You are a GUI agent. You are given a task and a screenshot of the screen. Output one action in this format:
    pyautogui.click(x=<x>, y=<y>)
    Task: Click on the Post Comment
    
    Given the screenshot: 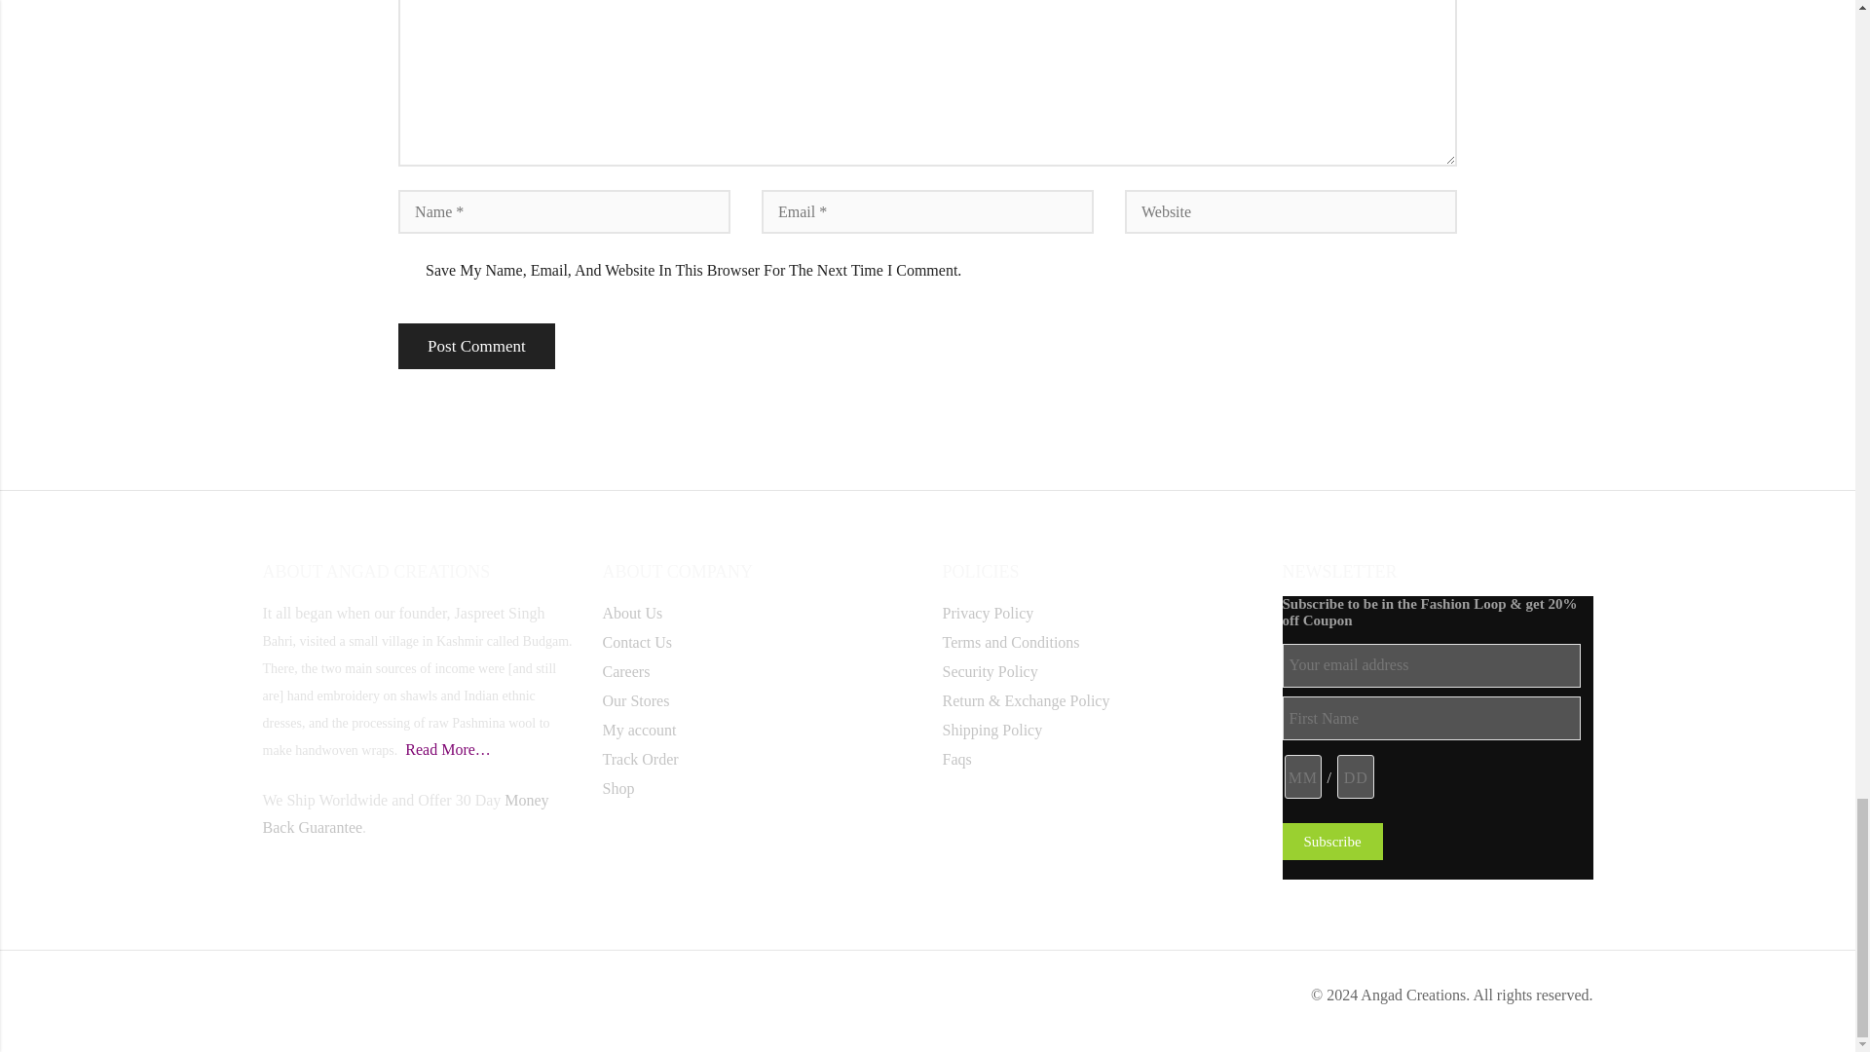 What is the action you would take?
    pyautogui.click(x=476, y=346)
    